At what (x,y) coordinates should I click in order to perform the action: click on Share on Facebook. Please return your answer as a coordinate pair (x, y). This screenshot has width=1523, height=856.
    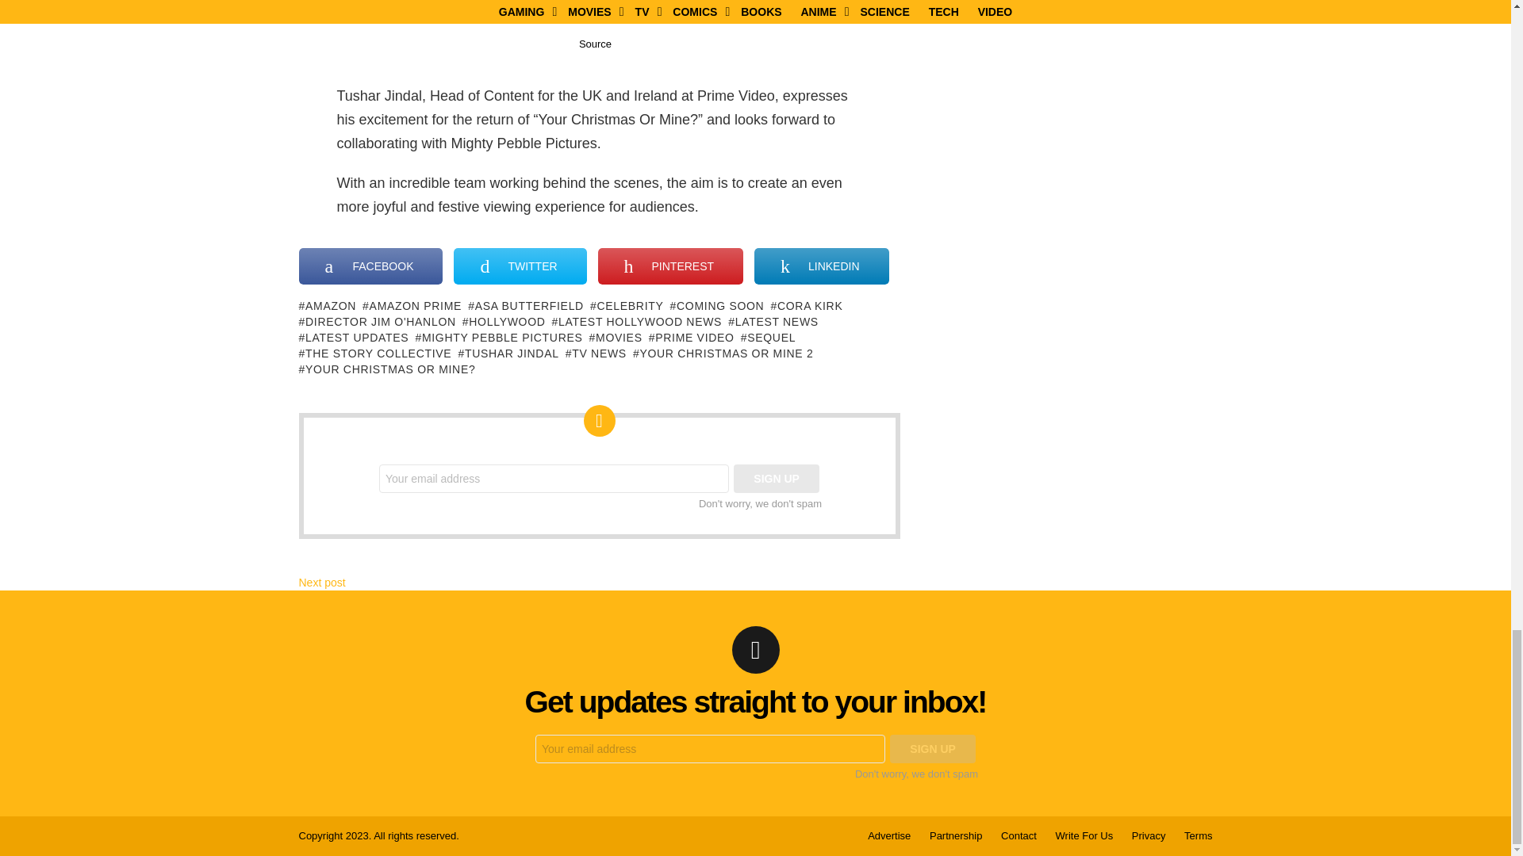
    Looking at the image, I should click on (370, 266).